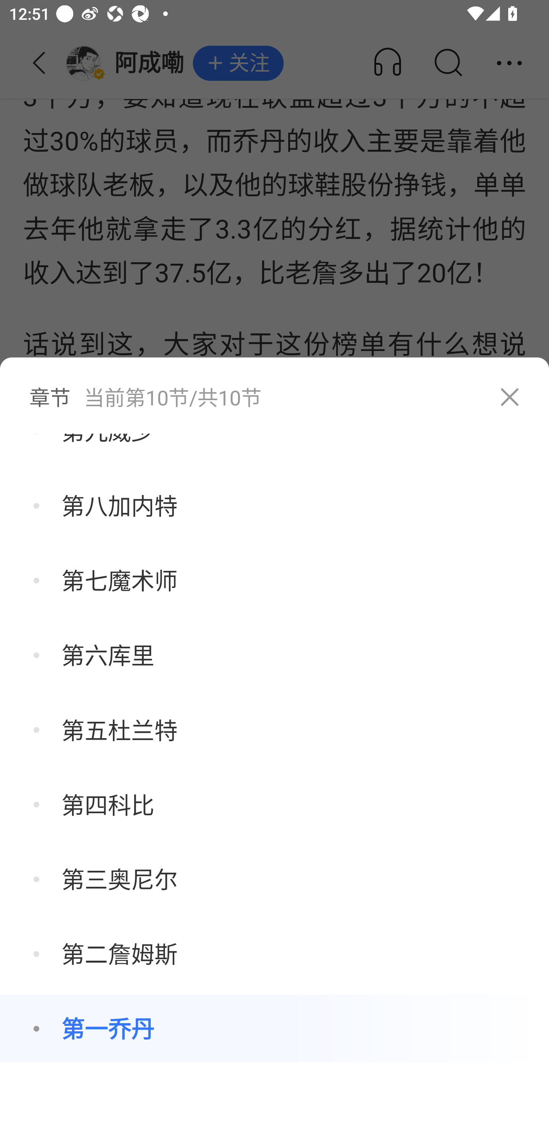 This screenshot has width=549, height=1128. Describe the element at coordinates (274, 1029) in the screenshot. I see `第一乔丹  ` at that location.